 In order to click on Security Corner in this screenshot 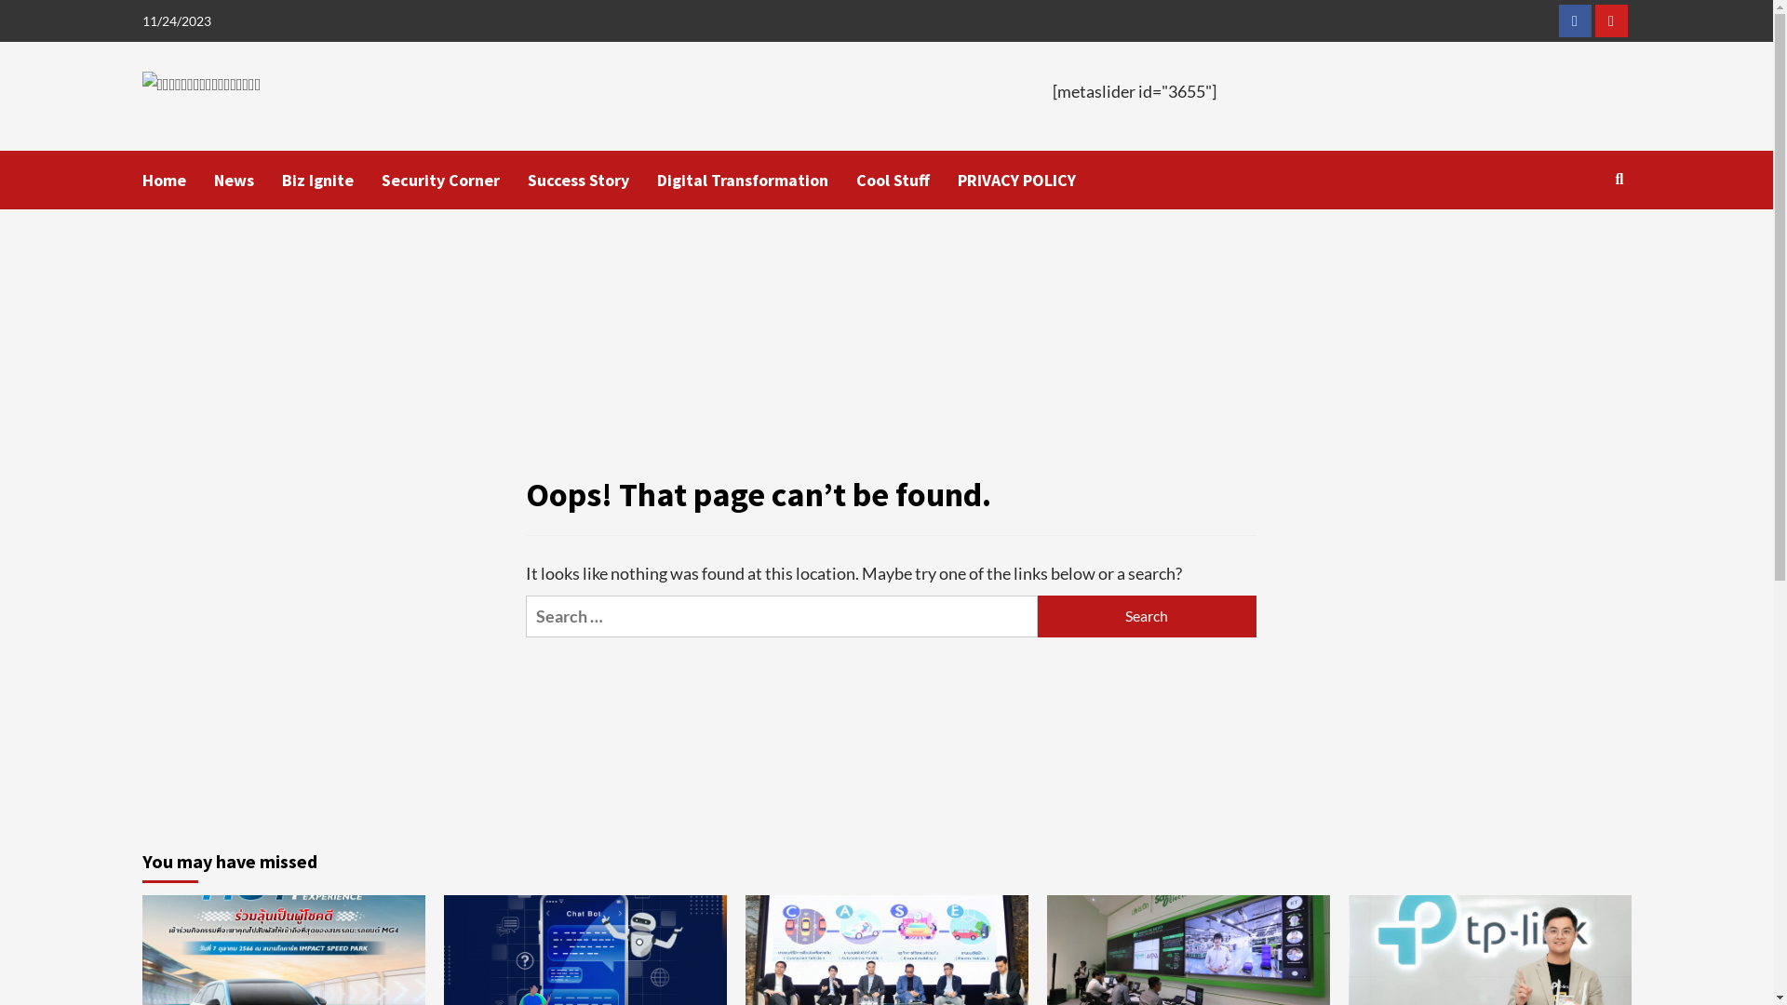, I will do `click(454, 181)`.